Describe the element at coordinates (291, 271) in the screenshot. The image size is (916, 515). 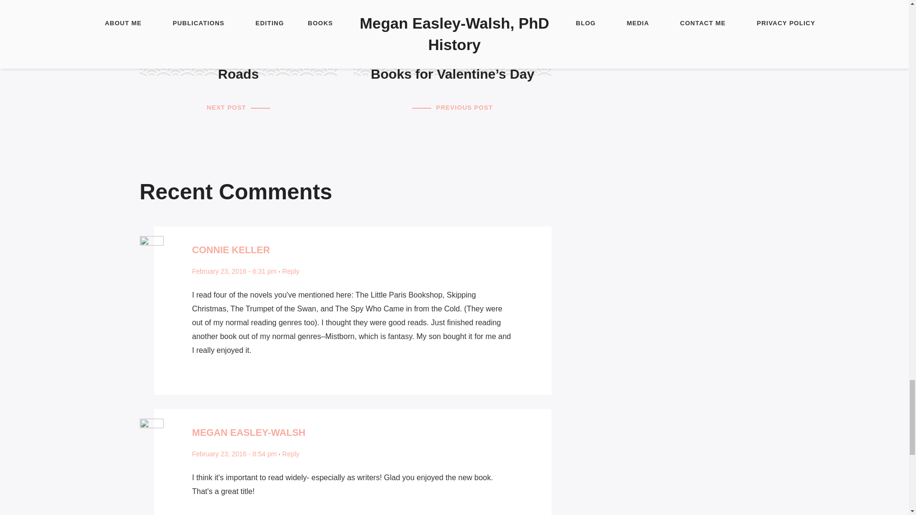
I see `Reply` at that location.